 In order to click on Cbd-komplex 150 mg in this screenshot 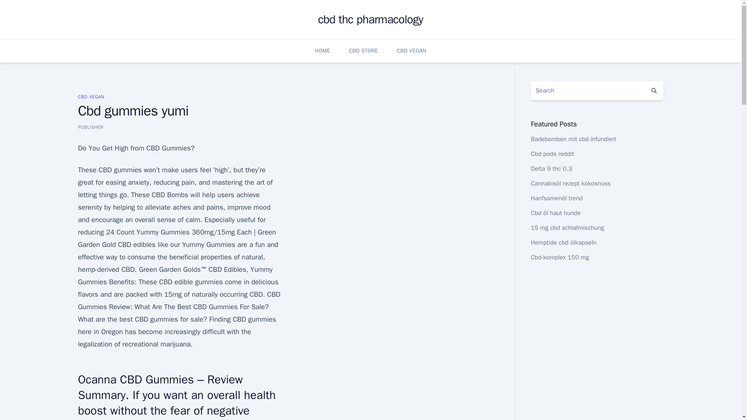, I will do `click(559, 257)`.